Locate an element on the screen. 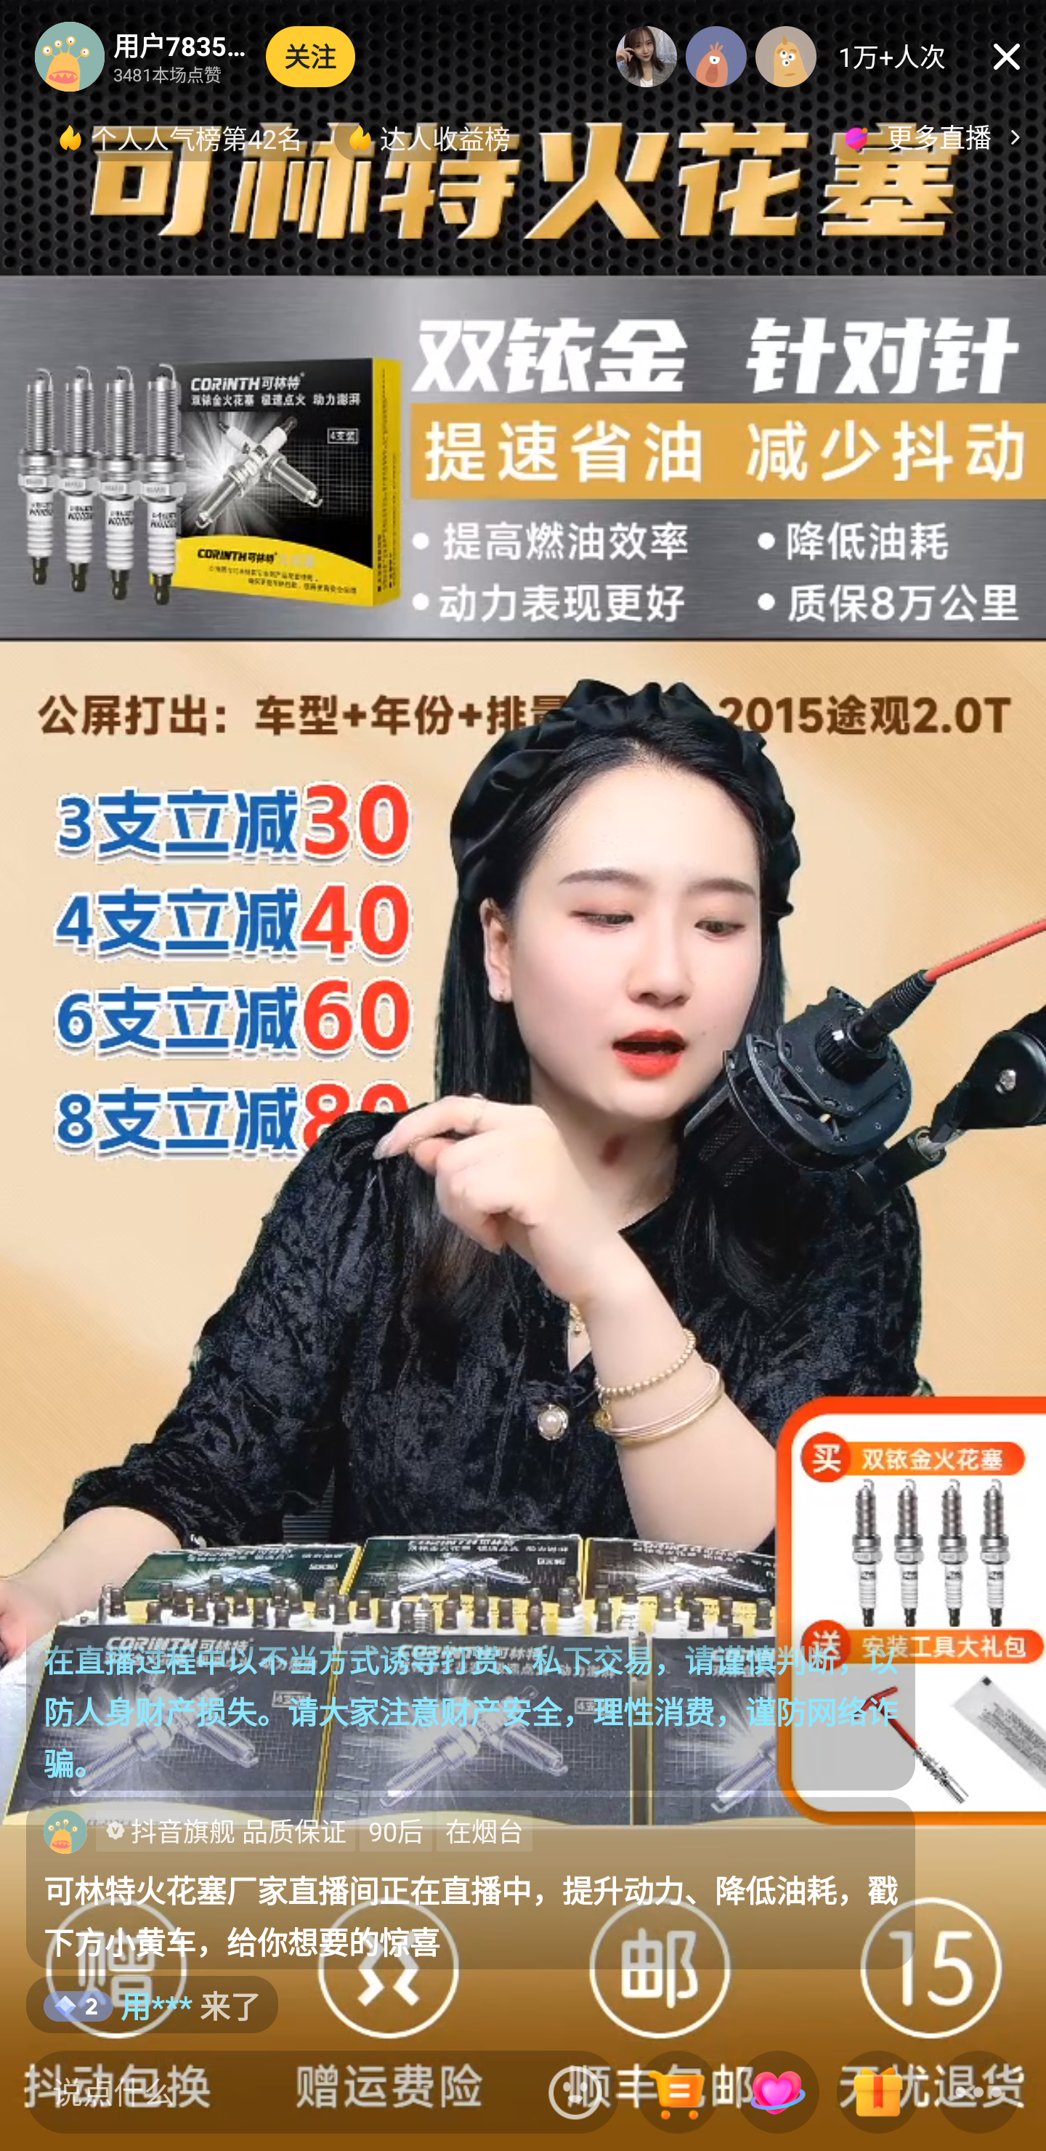 This screenshot has width=1046, height=2151. 小心心 is located at coordinates (777, 2094).